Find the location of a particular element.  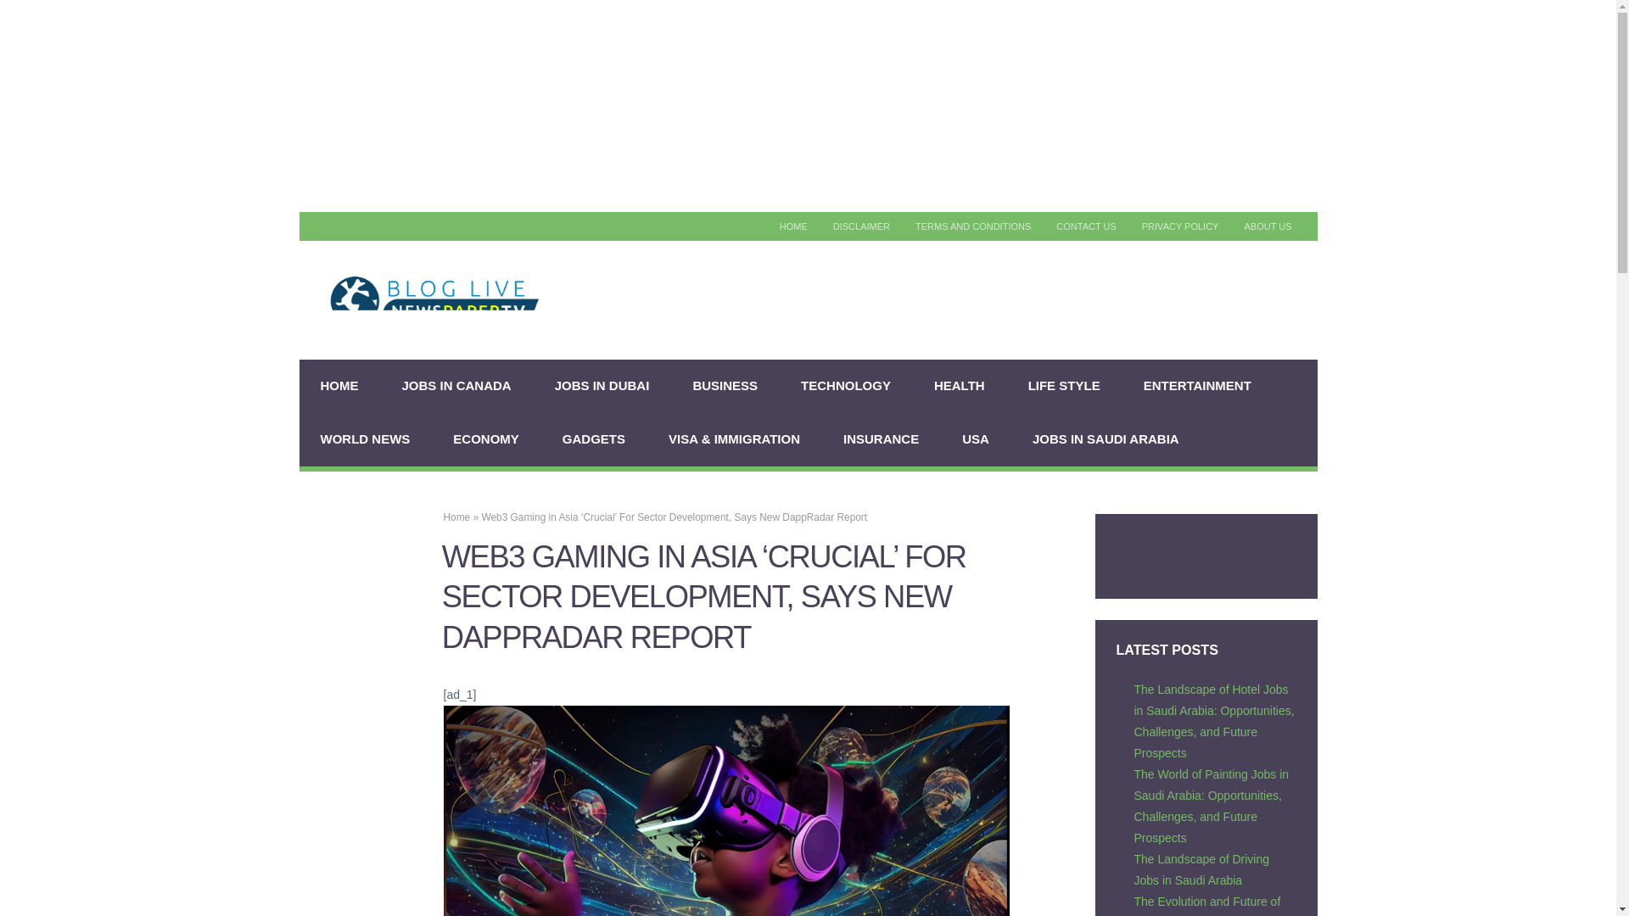

WORLD NEWS is located at coordinates (365, 439).